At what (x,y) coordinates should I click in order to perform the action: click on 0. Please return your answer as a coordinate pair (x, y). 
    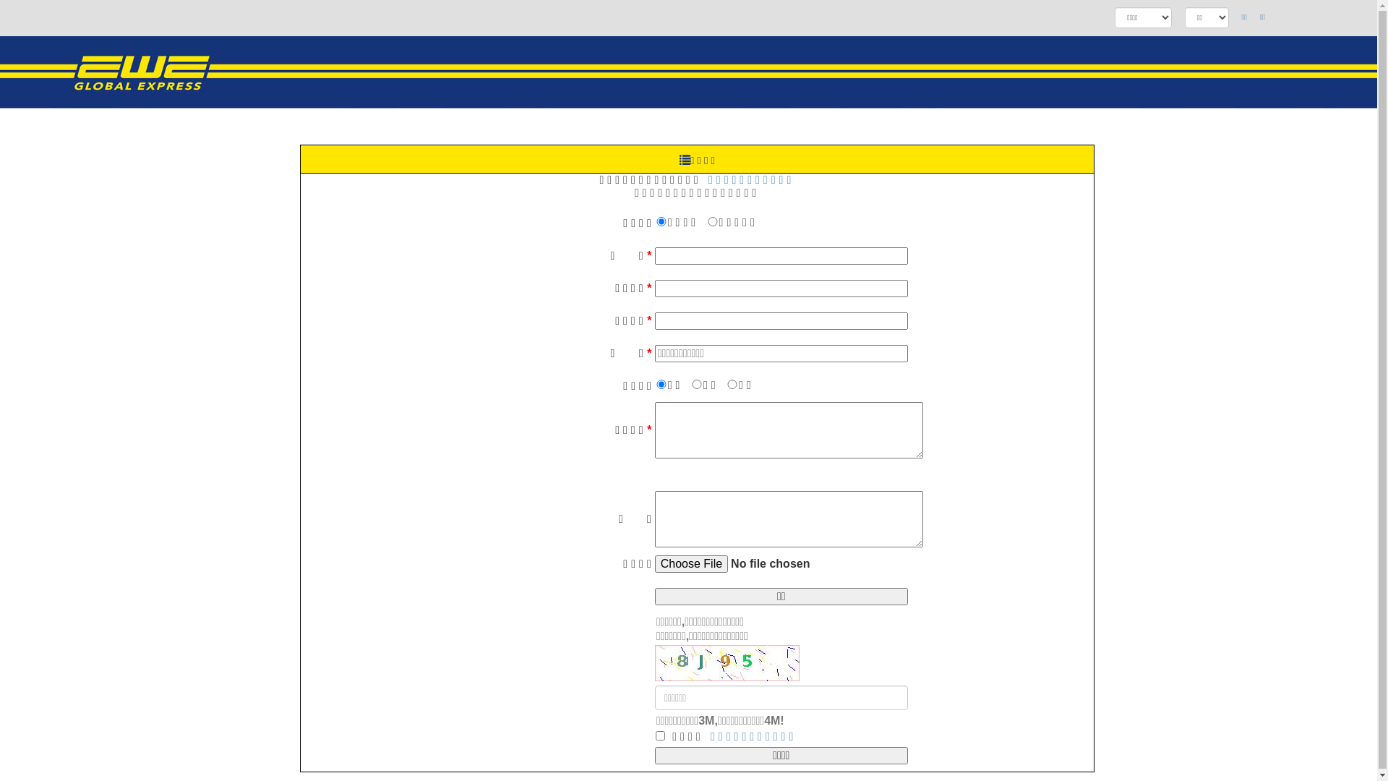
    Looking at the image, I should click on (661, 383).